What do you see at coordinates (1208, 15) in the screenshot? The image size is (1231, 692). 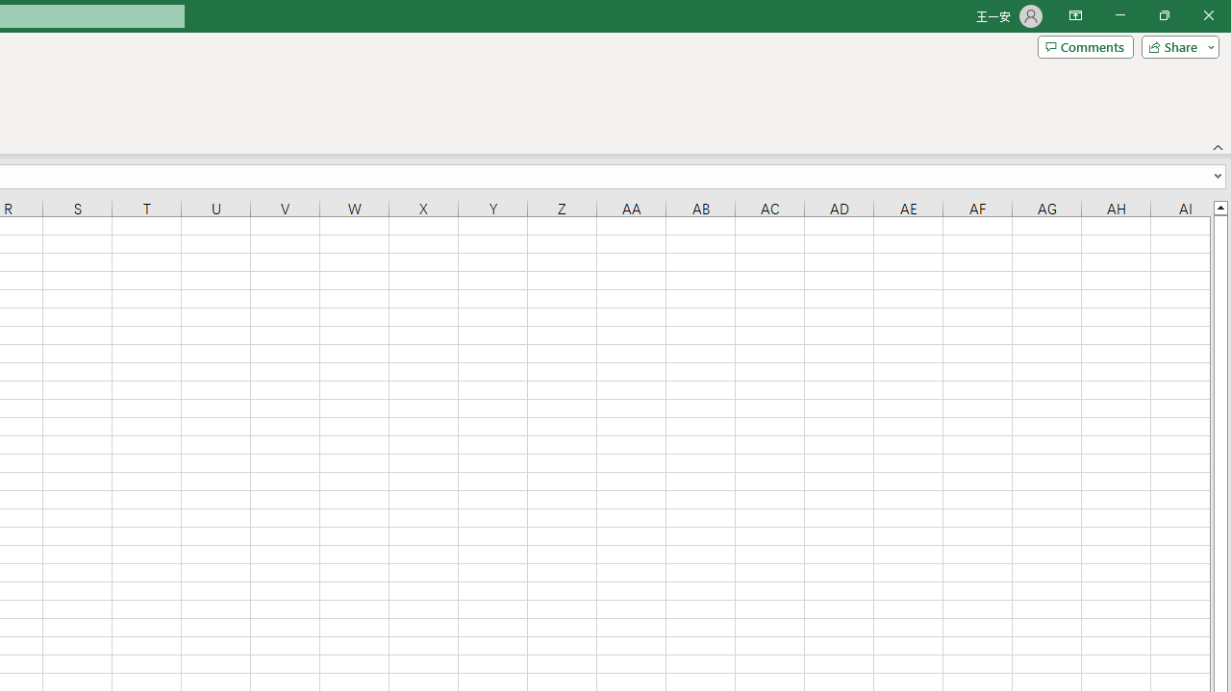 I see `Close` at bounding box center [1208, 15].